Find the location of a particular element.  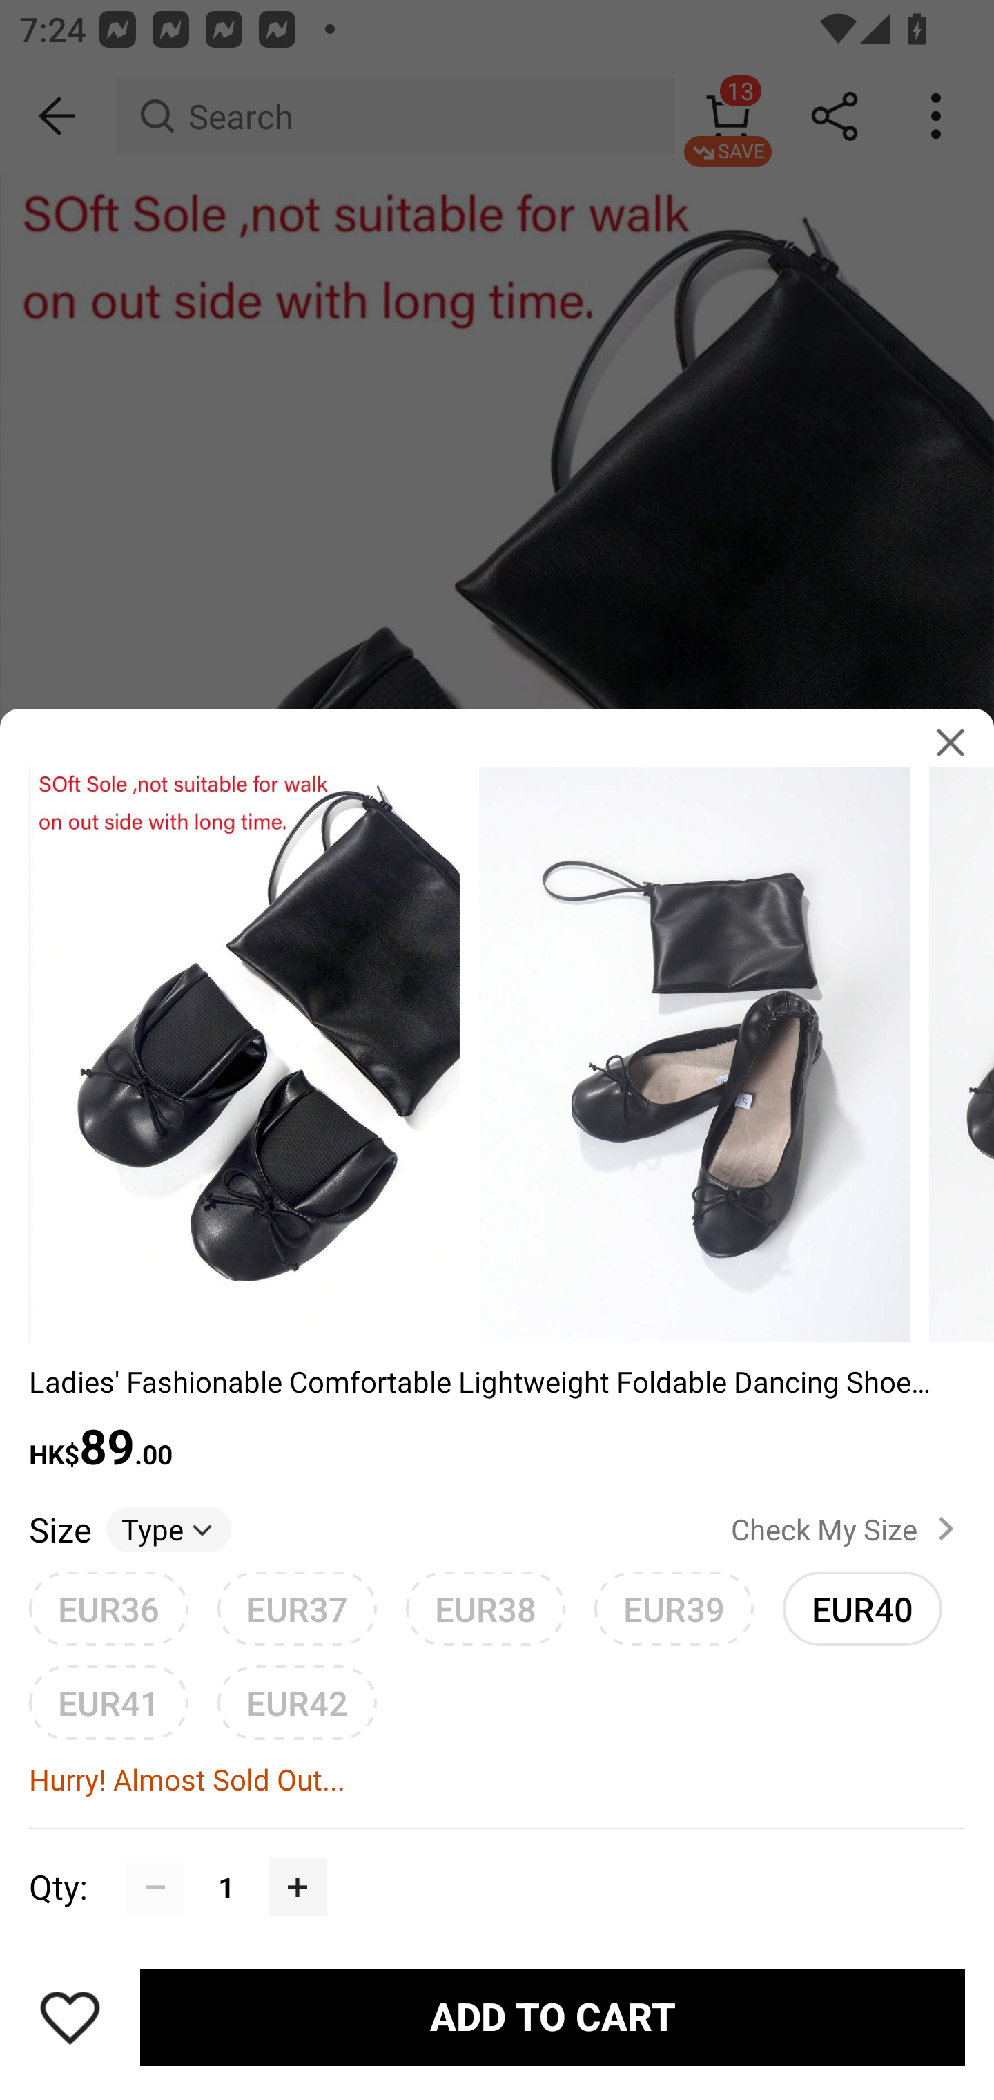

EUR42 is located at coordinates (297, 1703).